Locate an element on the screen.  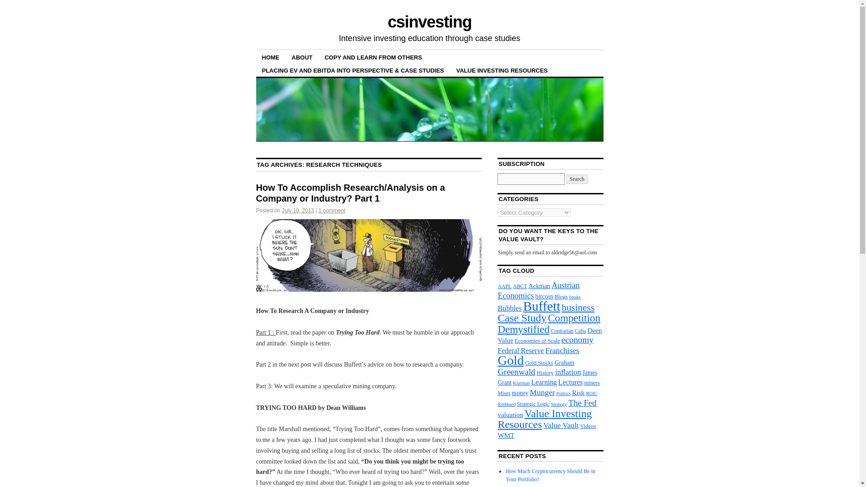
business is located at coordinates (577, 308).